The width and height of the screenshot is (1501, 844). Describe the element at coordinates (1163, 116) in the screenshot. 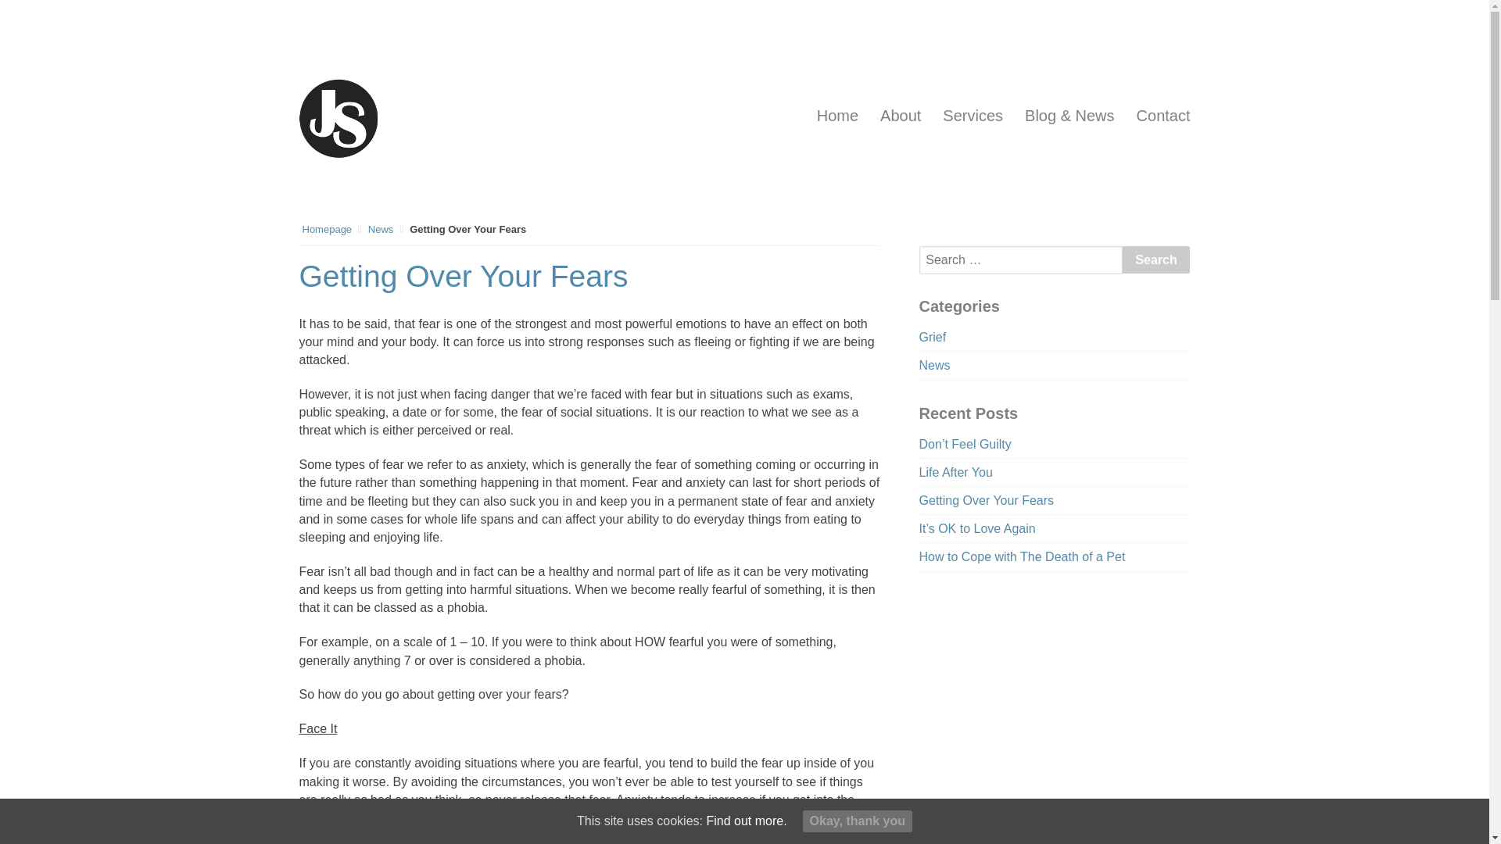

I see `Contact` at that location.